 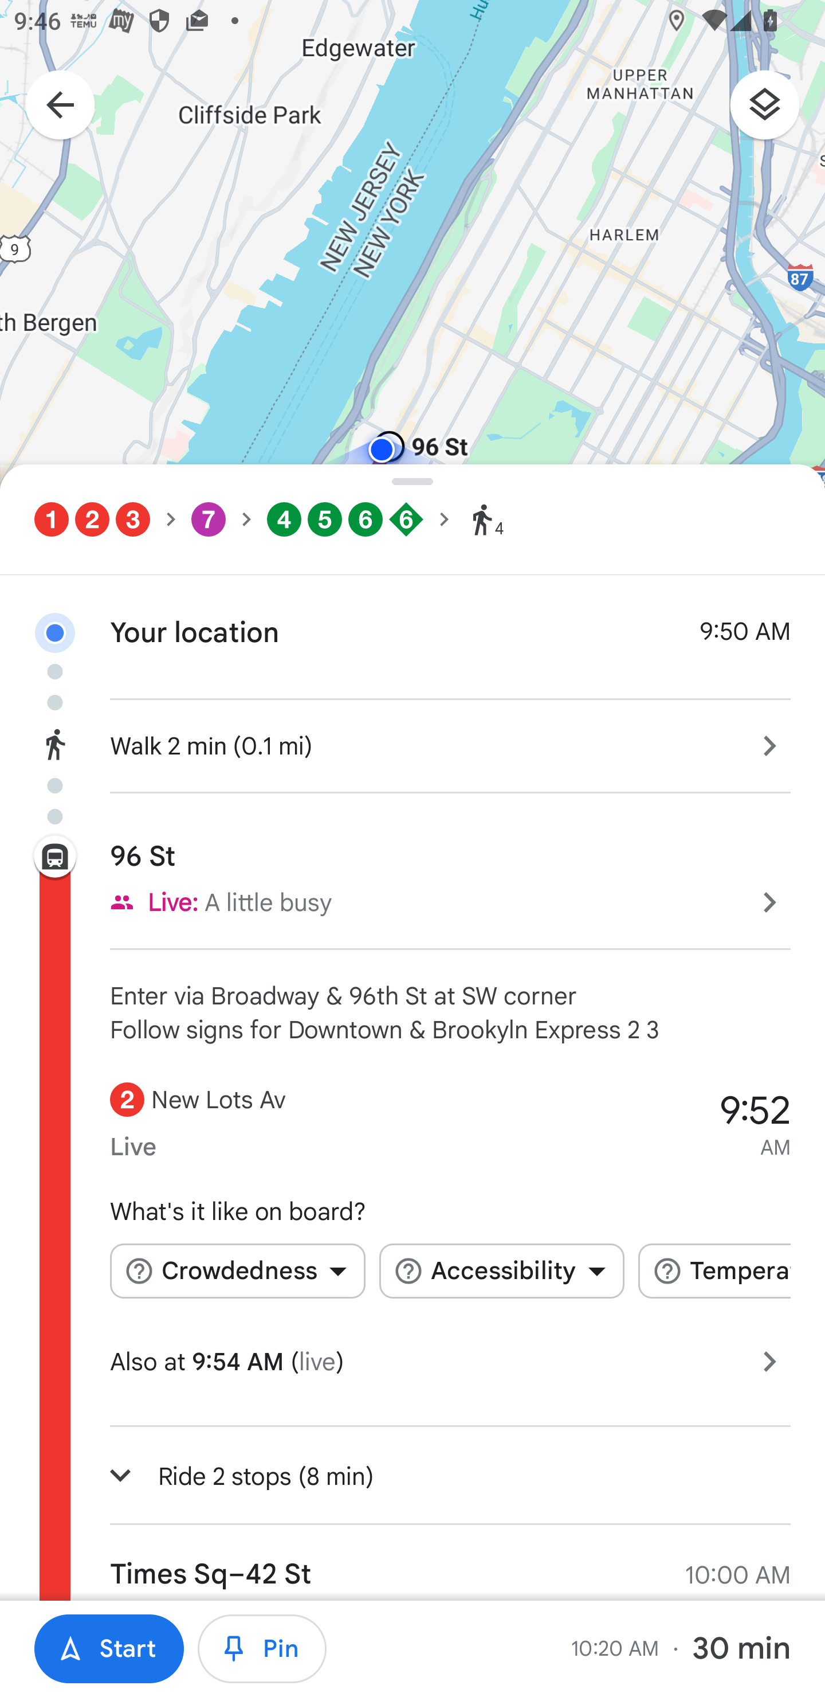 I want to click on Your location Your location 9:50 AM, so click(x=412, y=616).